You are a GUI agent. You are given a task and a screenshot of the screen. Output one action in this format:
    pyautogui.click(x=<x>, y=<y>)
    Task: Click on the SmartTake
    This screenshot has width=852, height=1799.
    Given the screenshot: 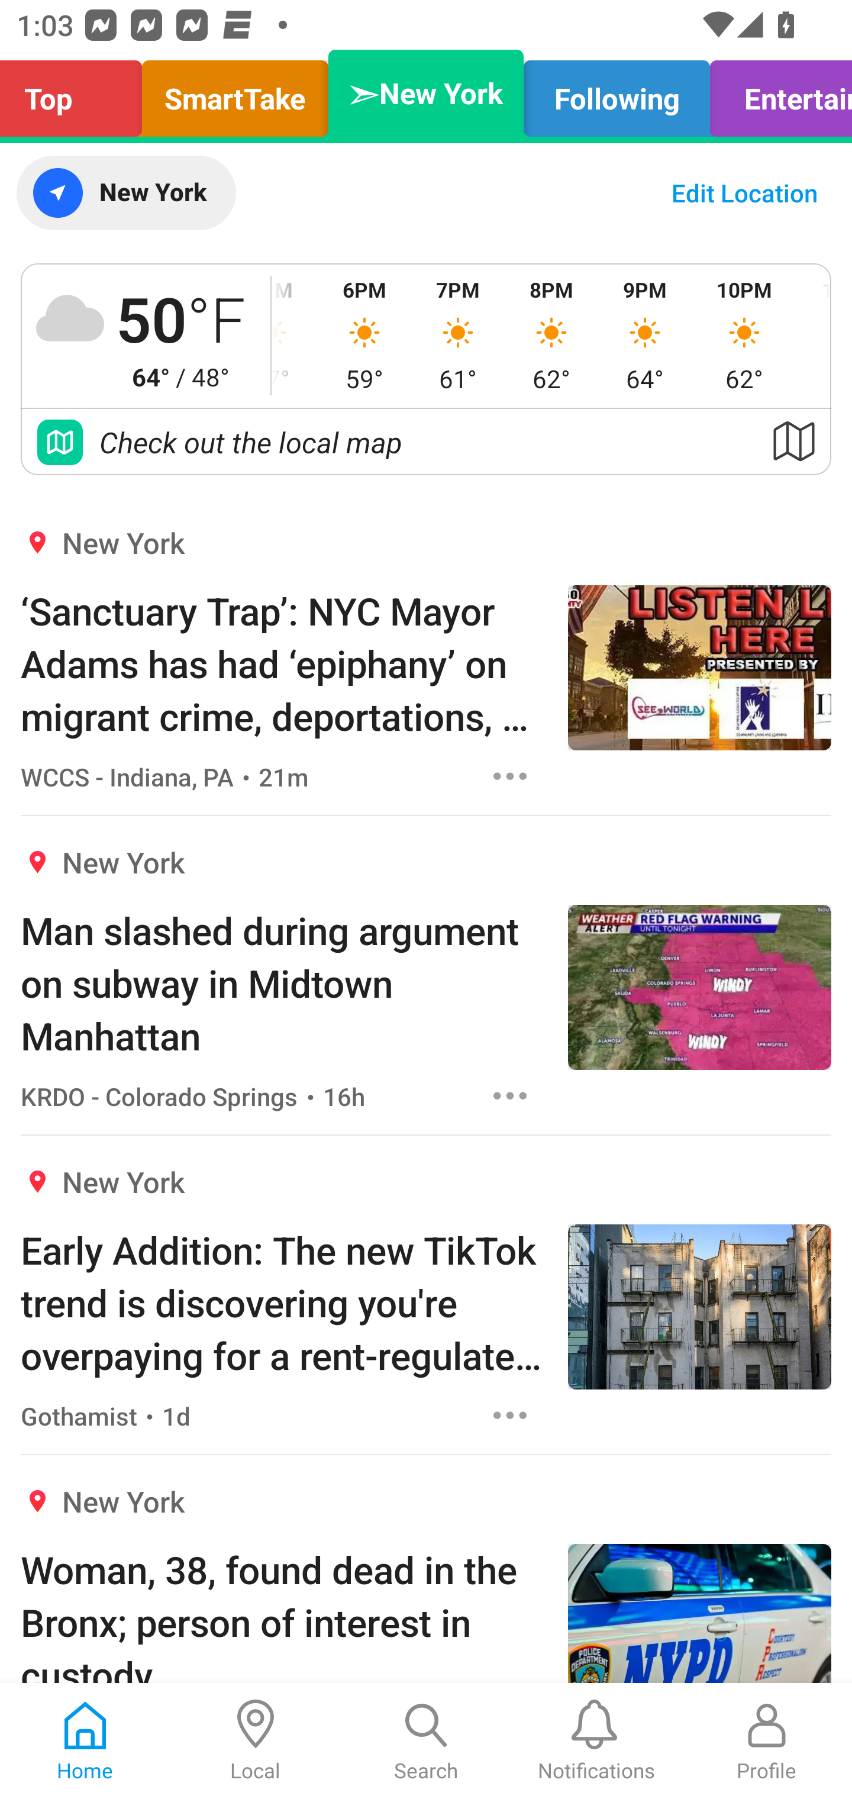 What is the action you would take?
    pyautogui.click(x=235, y=94)
    